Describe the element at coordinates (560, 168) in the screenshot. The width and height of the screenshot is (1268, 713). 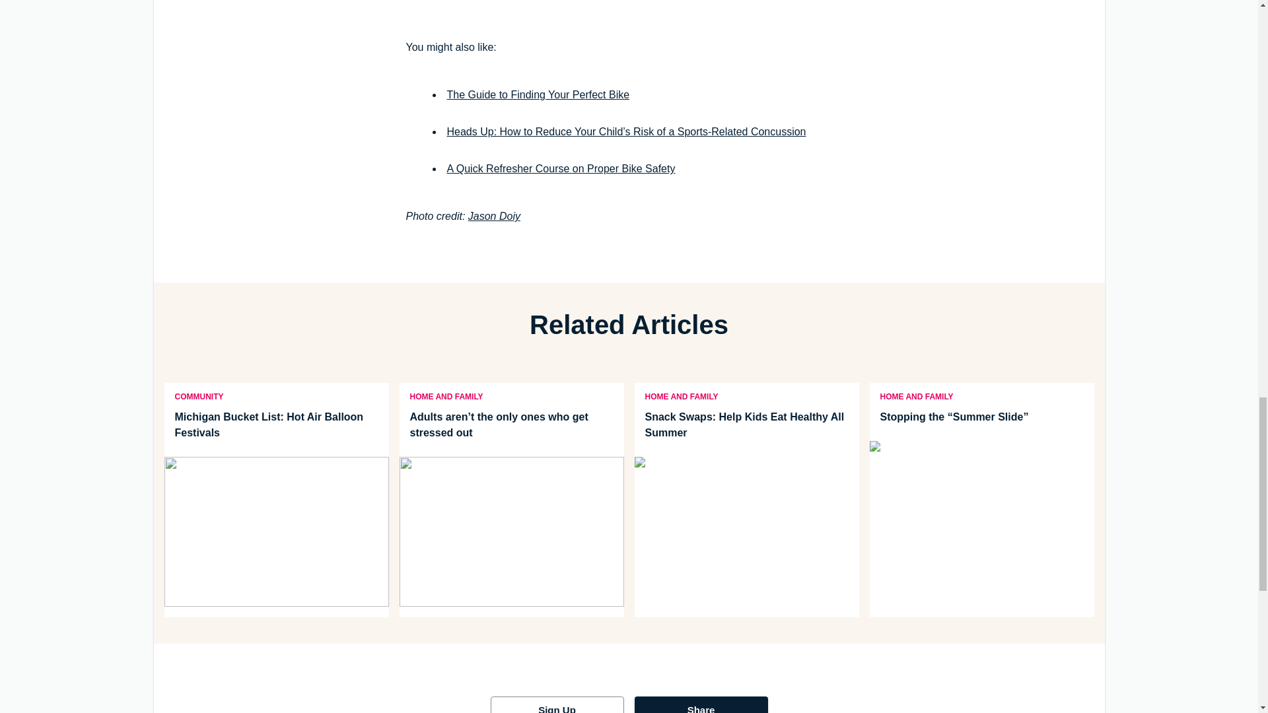
I see `A Quick Refresher Course on Proper Bike Safety` at that location.